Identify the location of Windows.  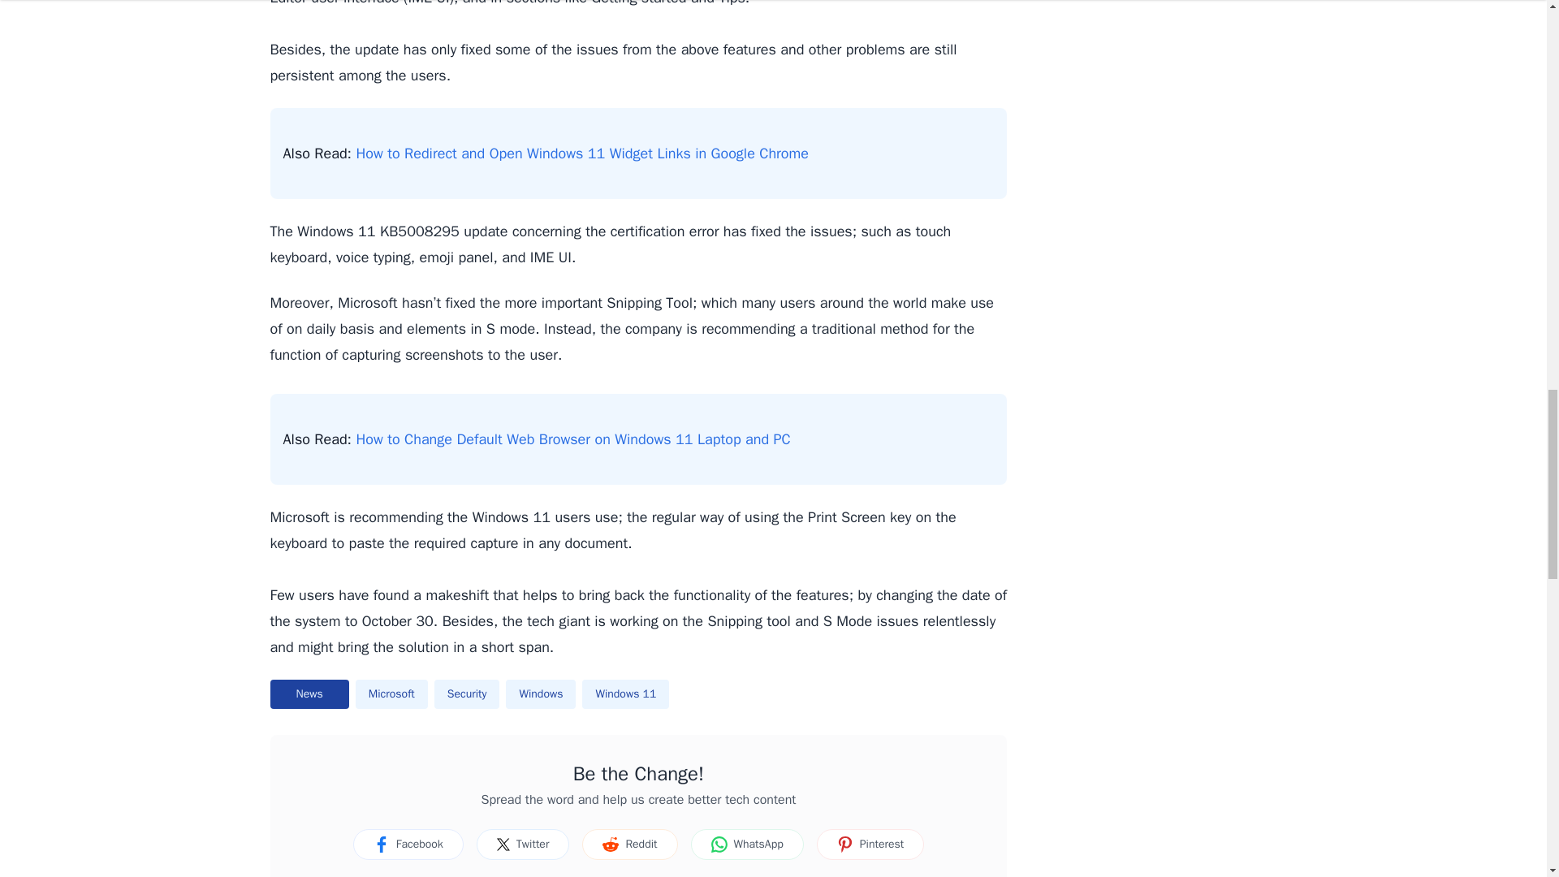
(540, 693).